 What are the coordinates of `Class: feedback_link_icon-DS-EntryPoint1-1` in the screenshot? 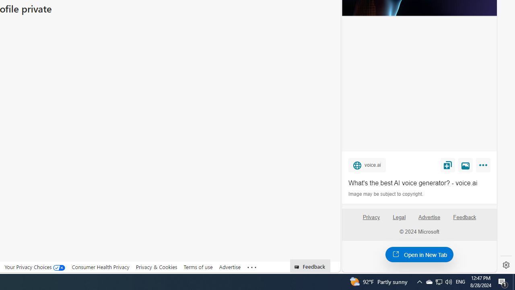 It's located at (298, 267).